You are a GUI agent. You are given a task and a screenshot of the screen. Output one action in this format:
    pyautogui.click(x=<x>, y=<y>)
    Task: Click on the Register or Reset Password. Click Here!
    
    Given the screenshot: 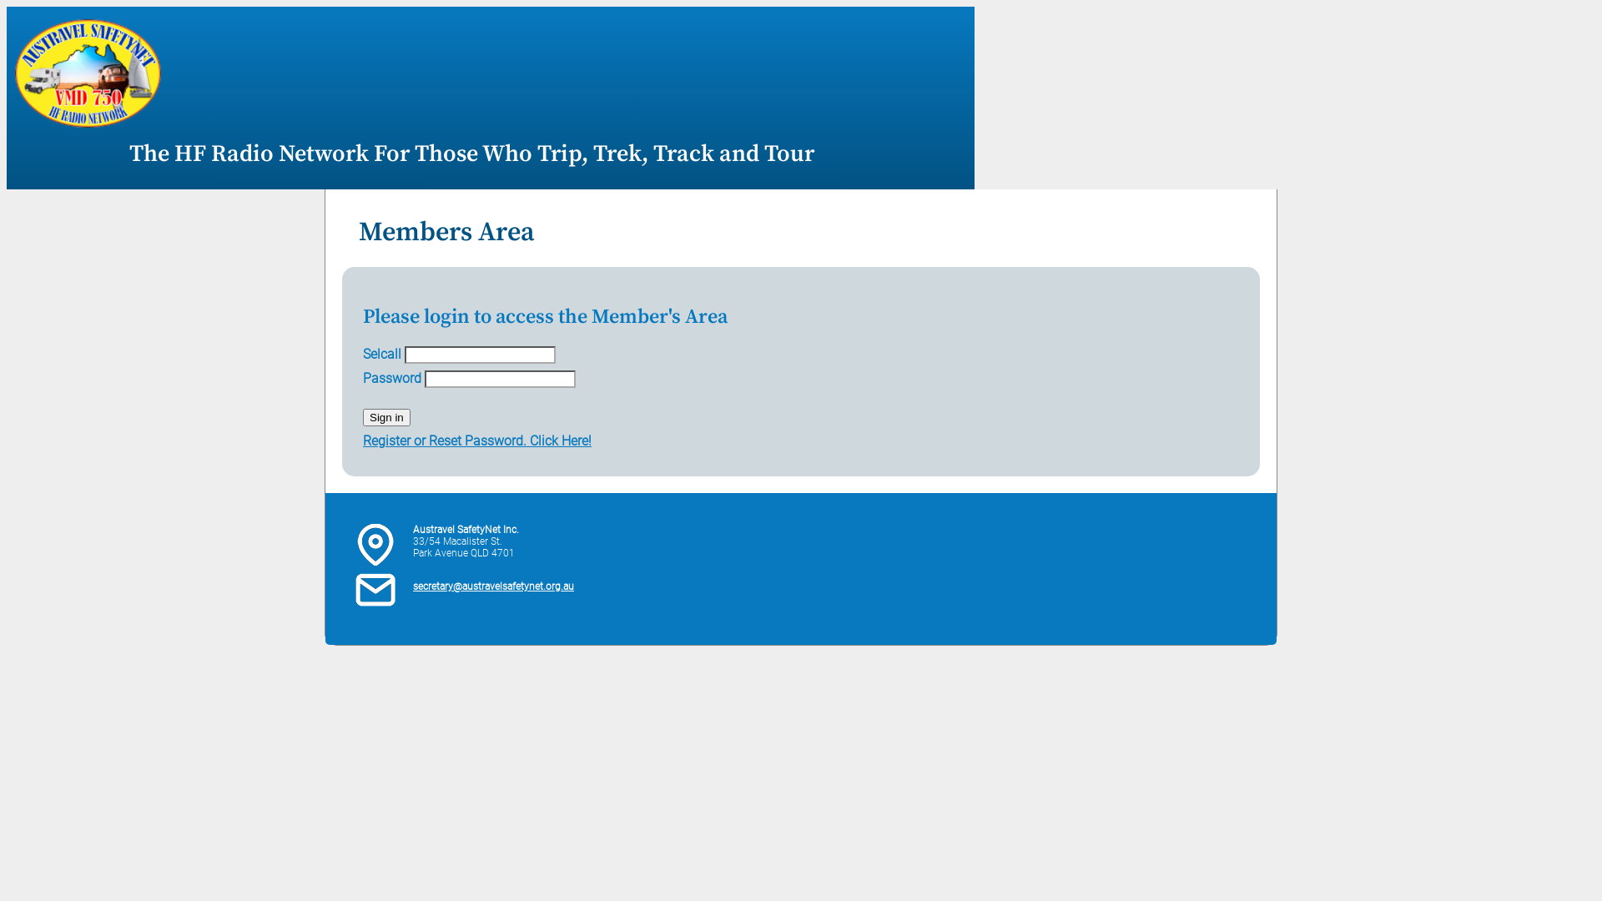 What is the action you would take?
    pyautogui.click(x=477, y=440)
    